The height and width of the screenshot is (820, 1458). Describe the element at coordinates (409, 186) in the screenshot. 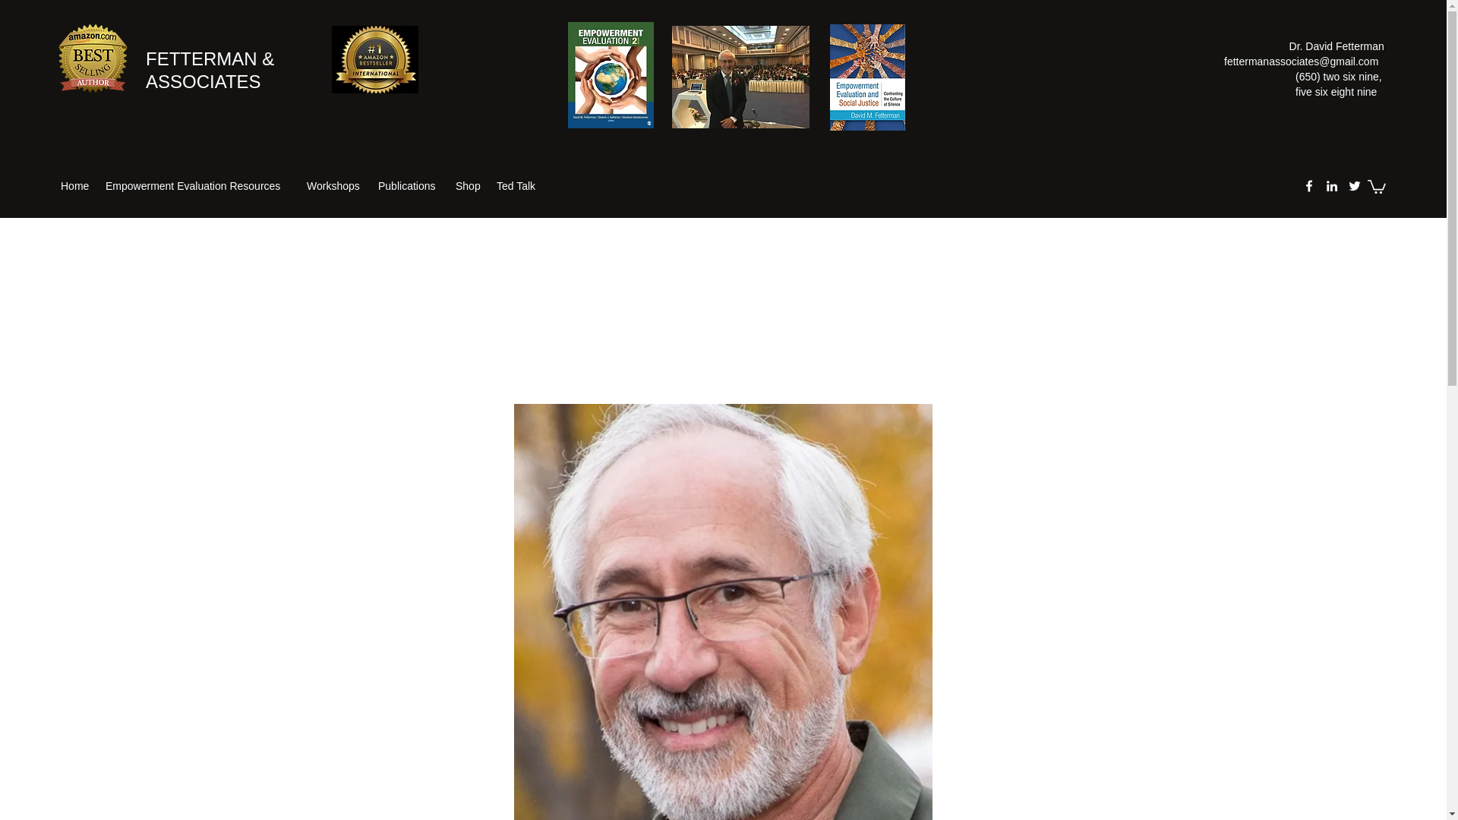

I see `Publications` at that location.